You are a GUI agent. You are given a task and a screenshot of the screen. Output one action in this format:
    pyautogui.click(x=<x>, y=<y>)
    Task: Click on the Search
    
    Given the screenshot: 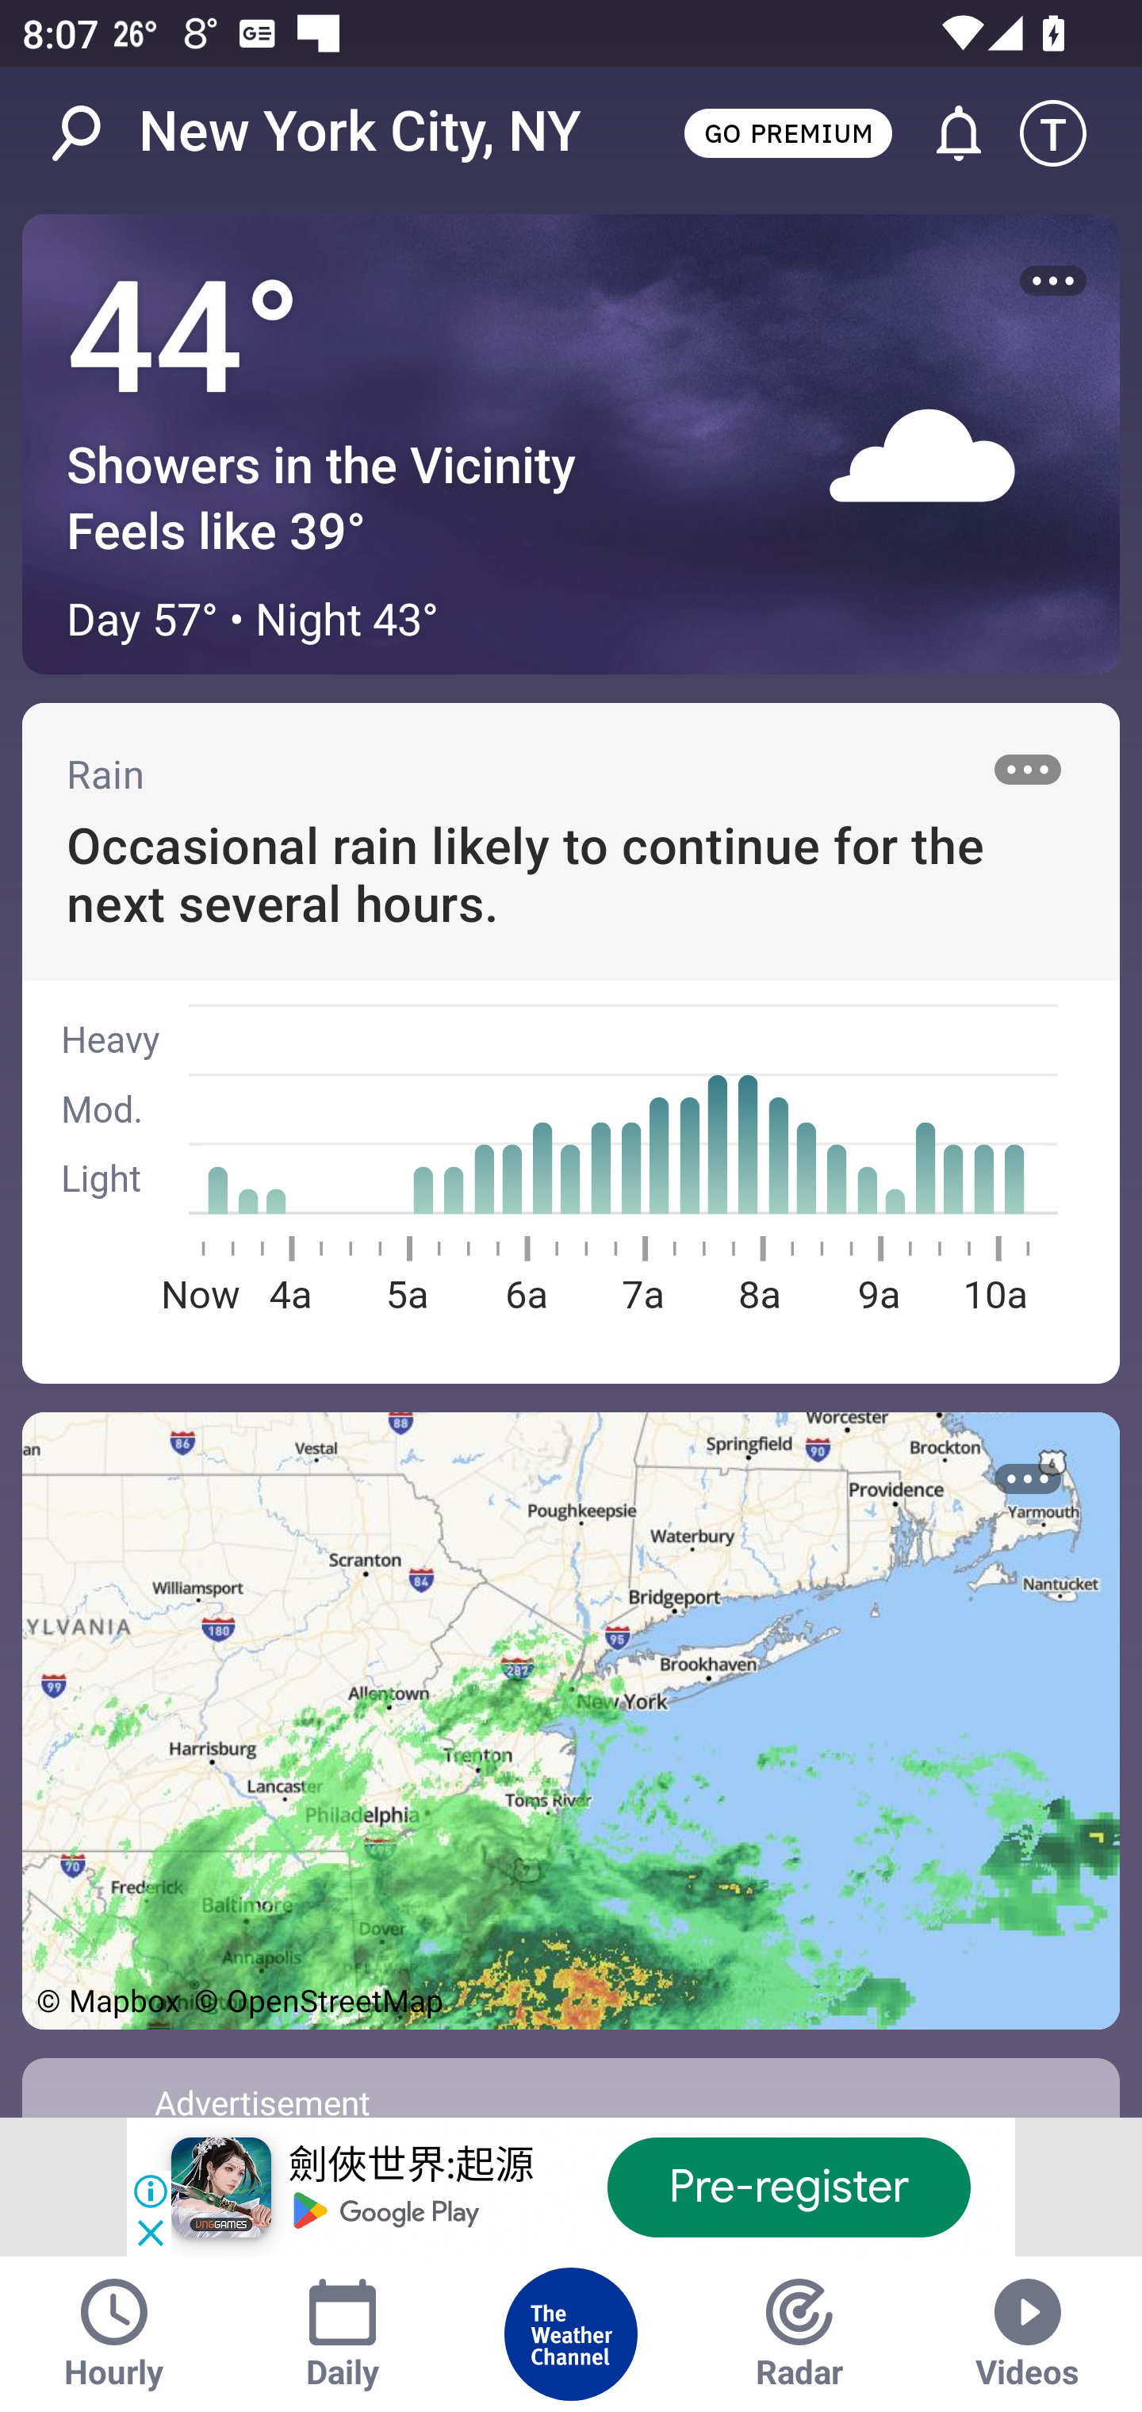 What is the action you would take?
    pyautogui.click(x=92, y=133)
    